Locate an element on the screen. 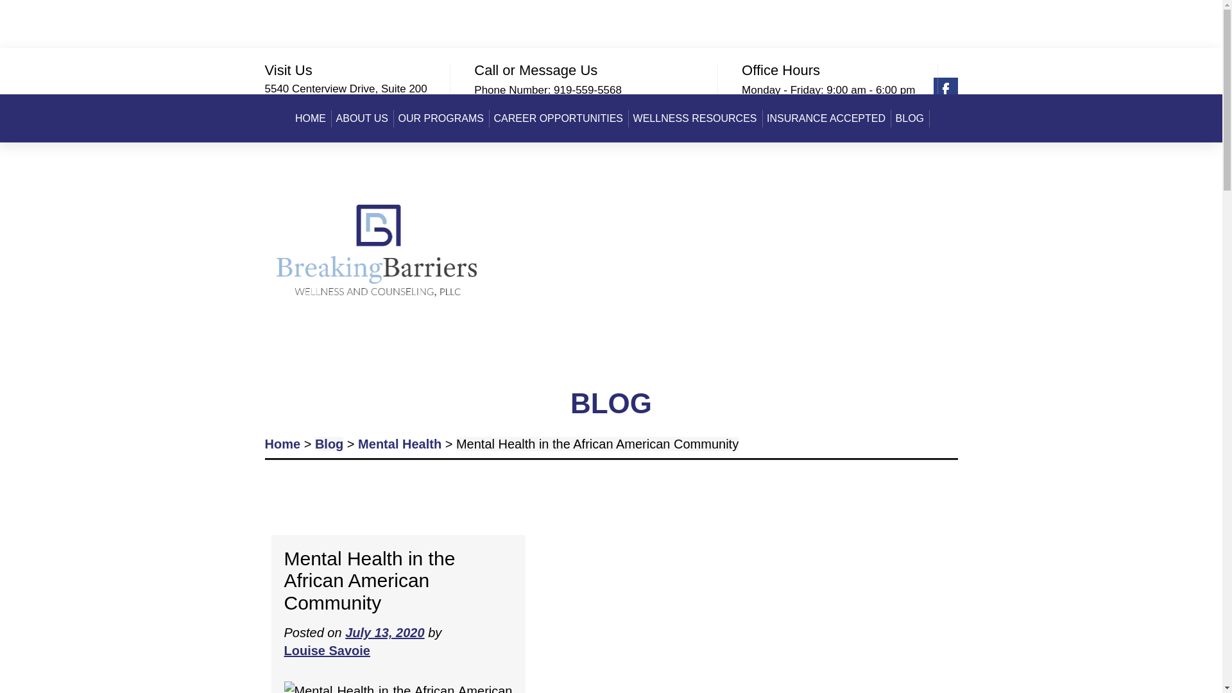 The height and width of the screenshot is (693, 1232). WELLNESS RESOURCES is located at coordinates (694, 118).